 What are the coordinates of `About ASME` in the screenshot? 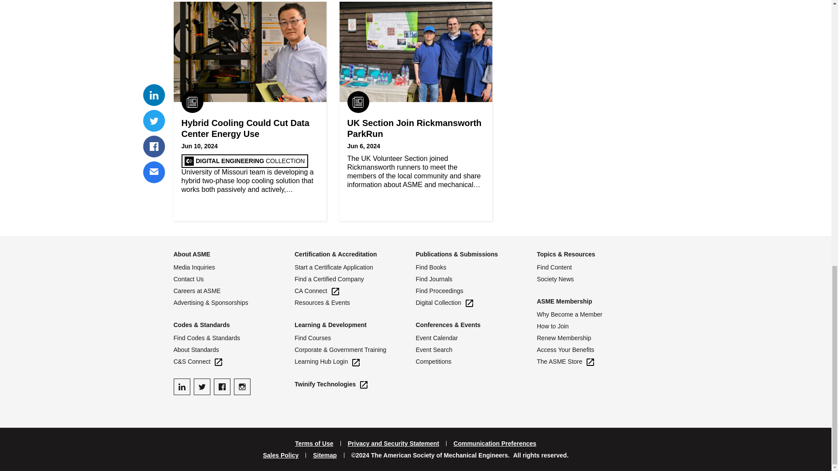 It's located at (192, 254).